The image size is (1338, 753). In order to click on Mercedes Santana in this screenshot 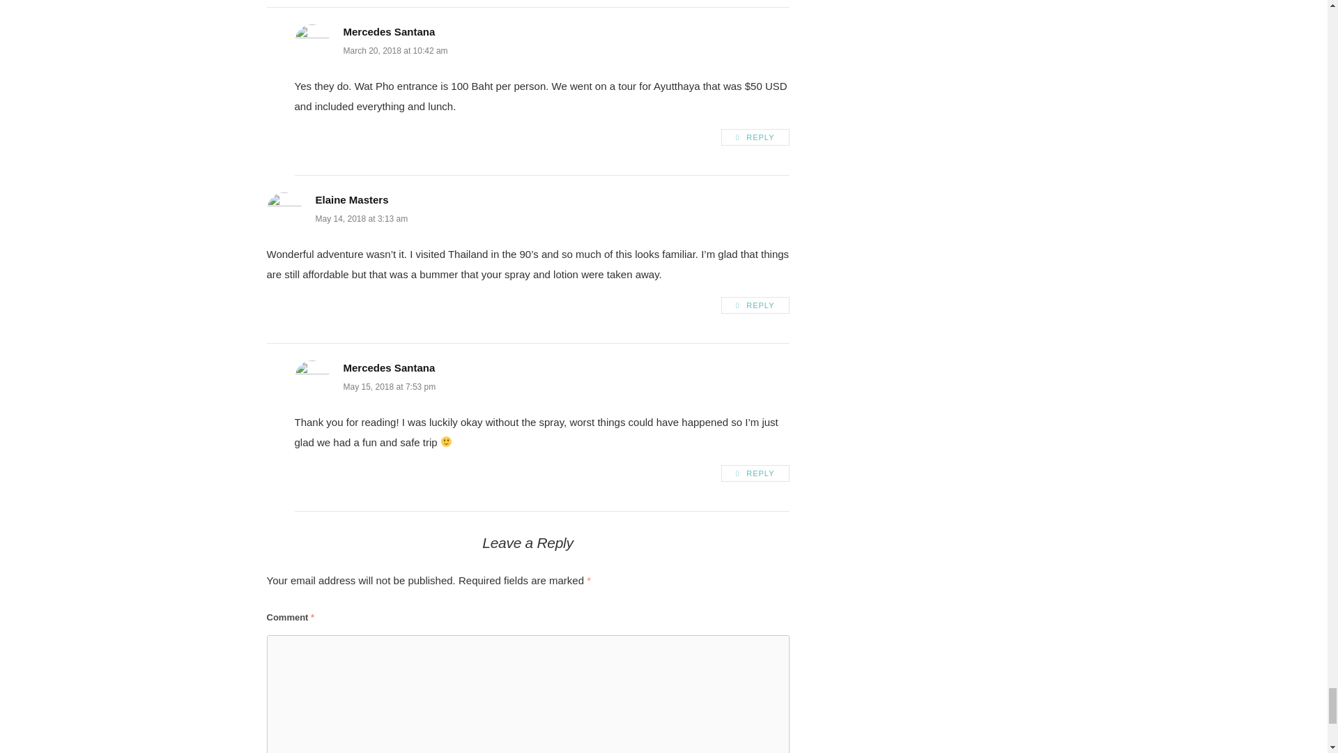, I will do `click(389, 367)`.